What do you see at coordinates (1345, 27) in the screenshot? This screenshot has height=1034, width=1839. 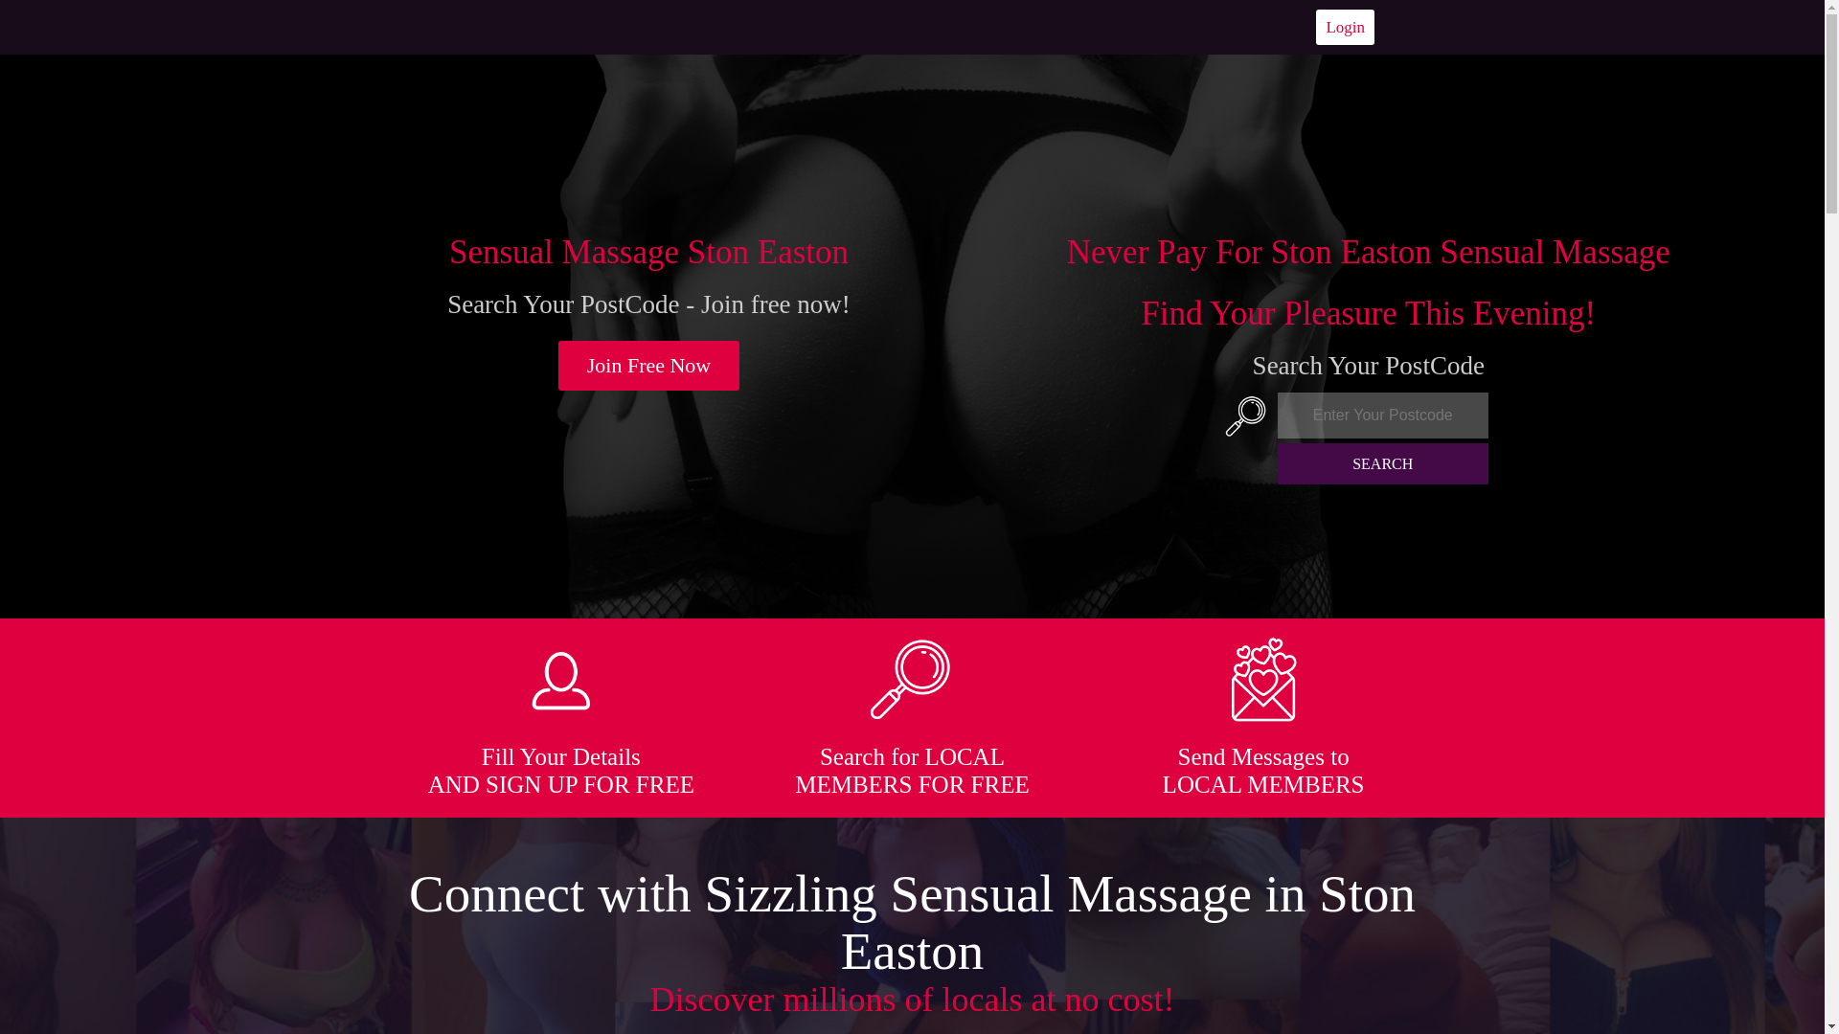 I see `Login` at bounding box center [1345, 27].